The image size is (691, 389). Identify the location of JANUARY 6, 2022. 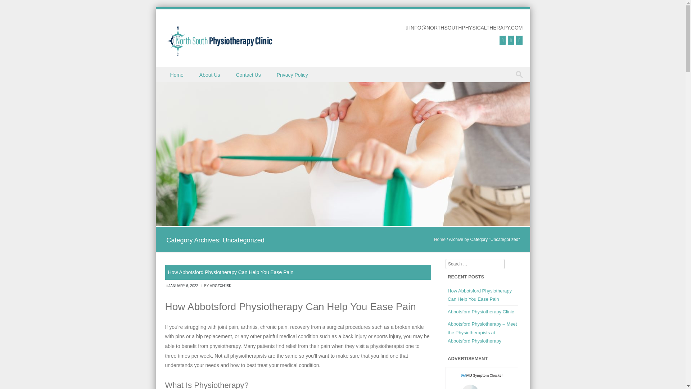
(184, 286).